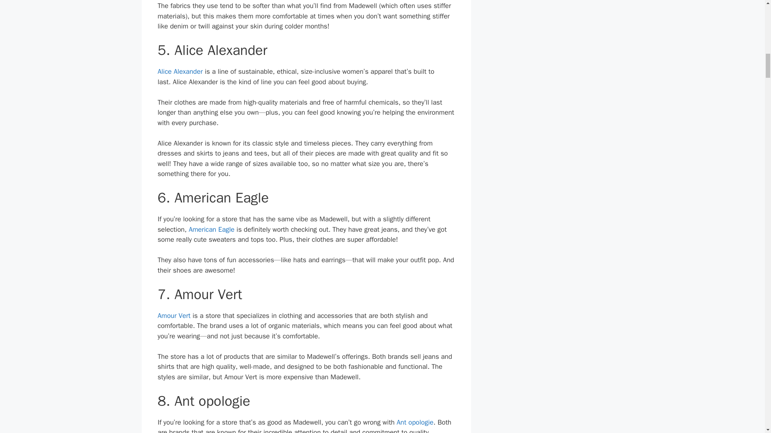 Image resolution: width=771 pixels, height=433 pixels. I want to click on Amour Vert, so click(173, 316).